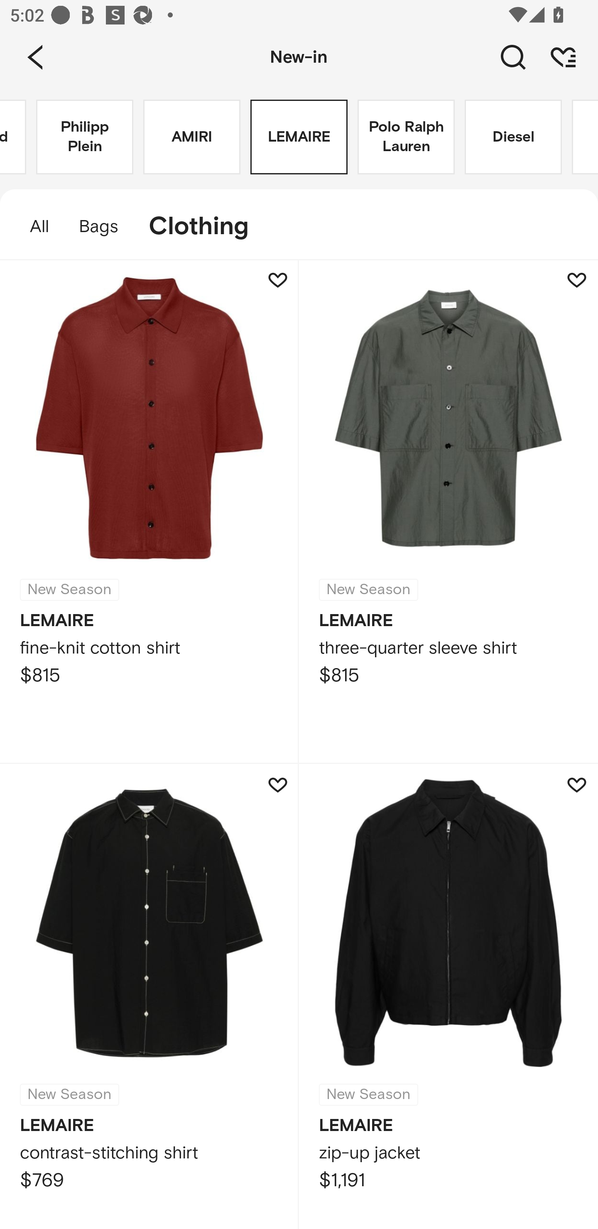  I want to click on Polo Ralph Lauren, so click(406, 137).